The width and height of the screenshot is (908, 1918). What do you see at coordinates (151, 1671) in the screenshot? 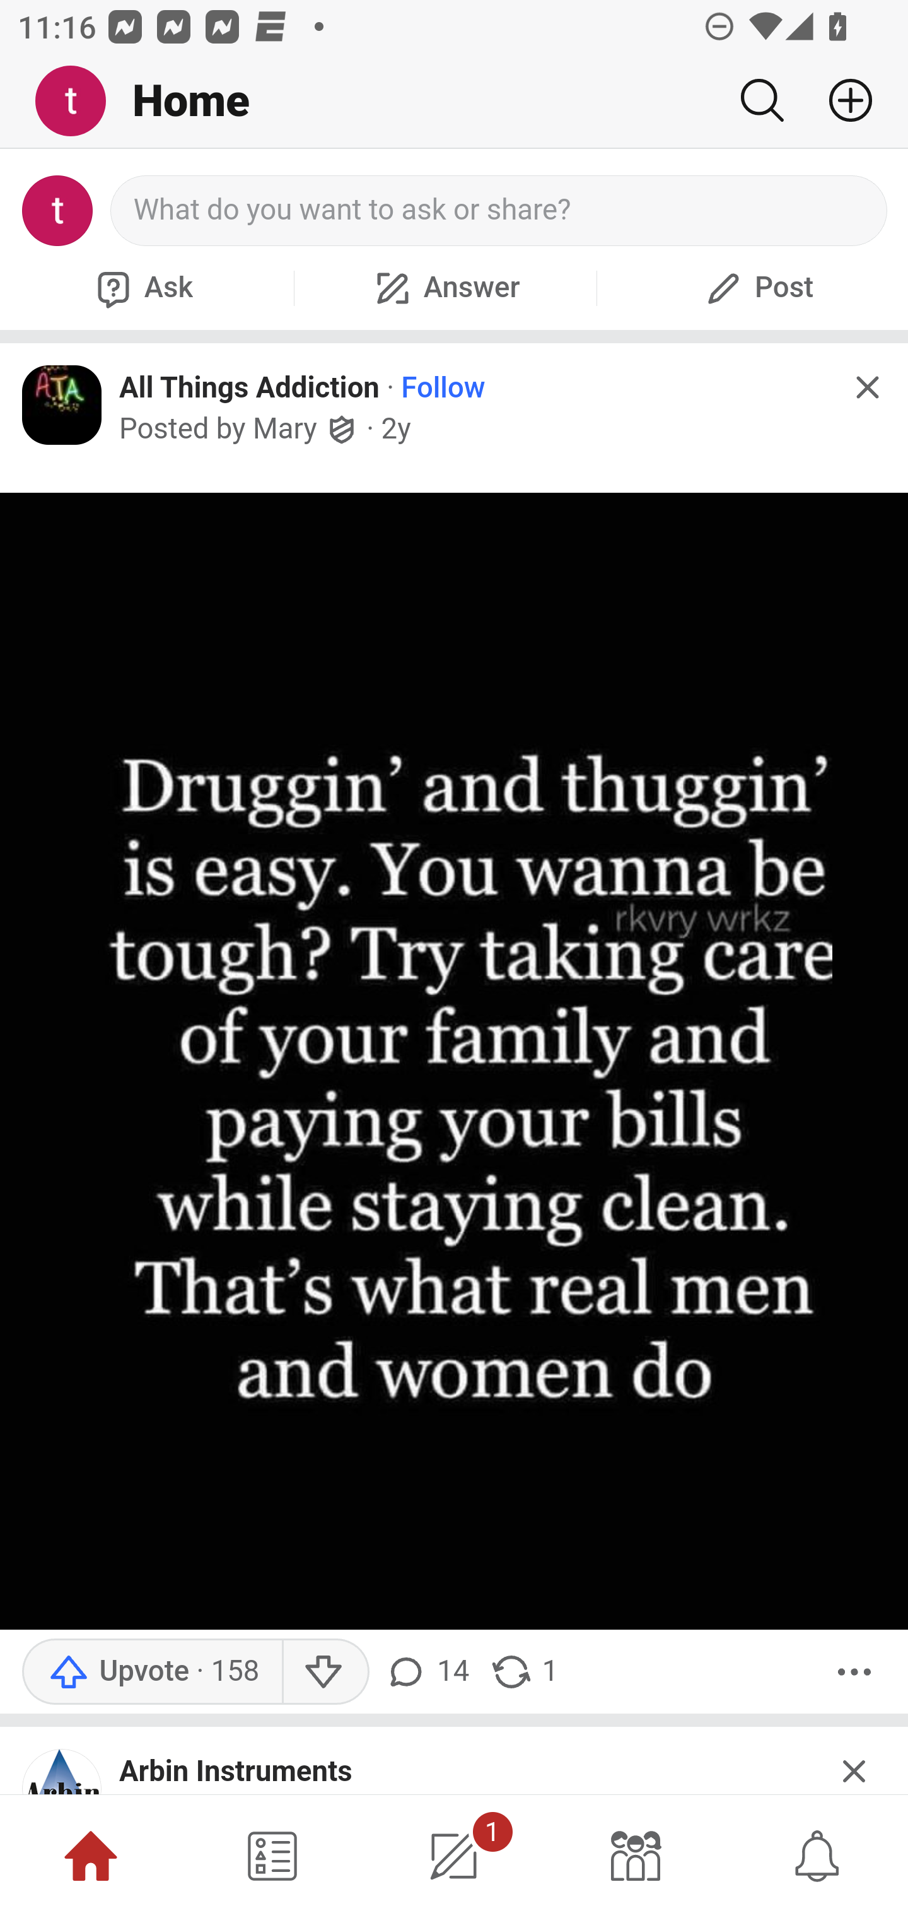
I see `Upvote` at bounding box center [151, 1671].